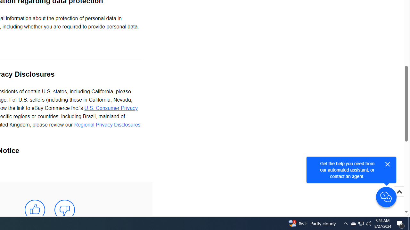 The image size is (410, 230). What do you see at coordinates (35, 210) in the screenshot?
I see `mark this article helpful` at bounding box center [35, 210].